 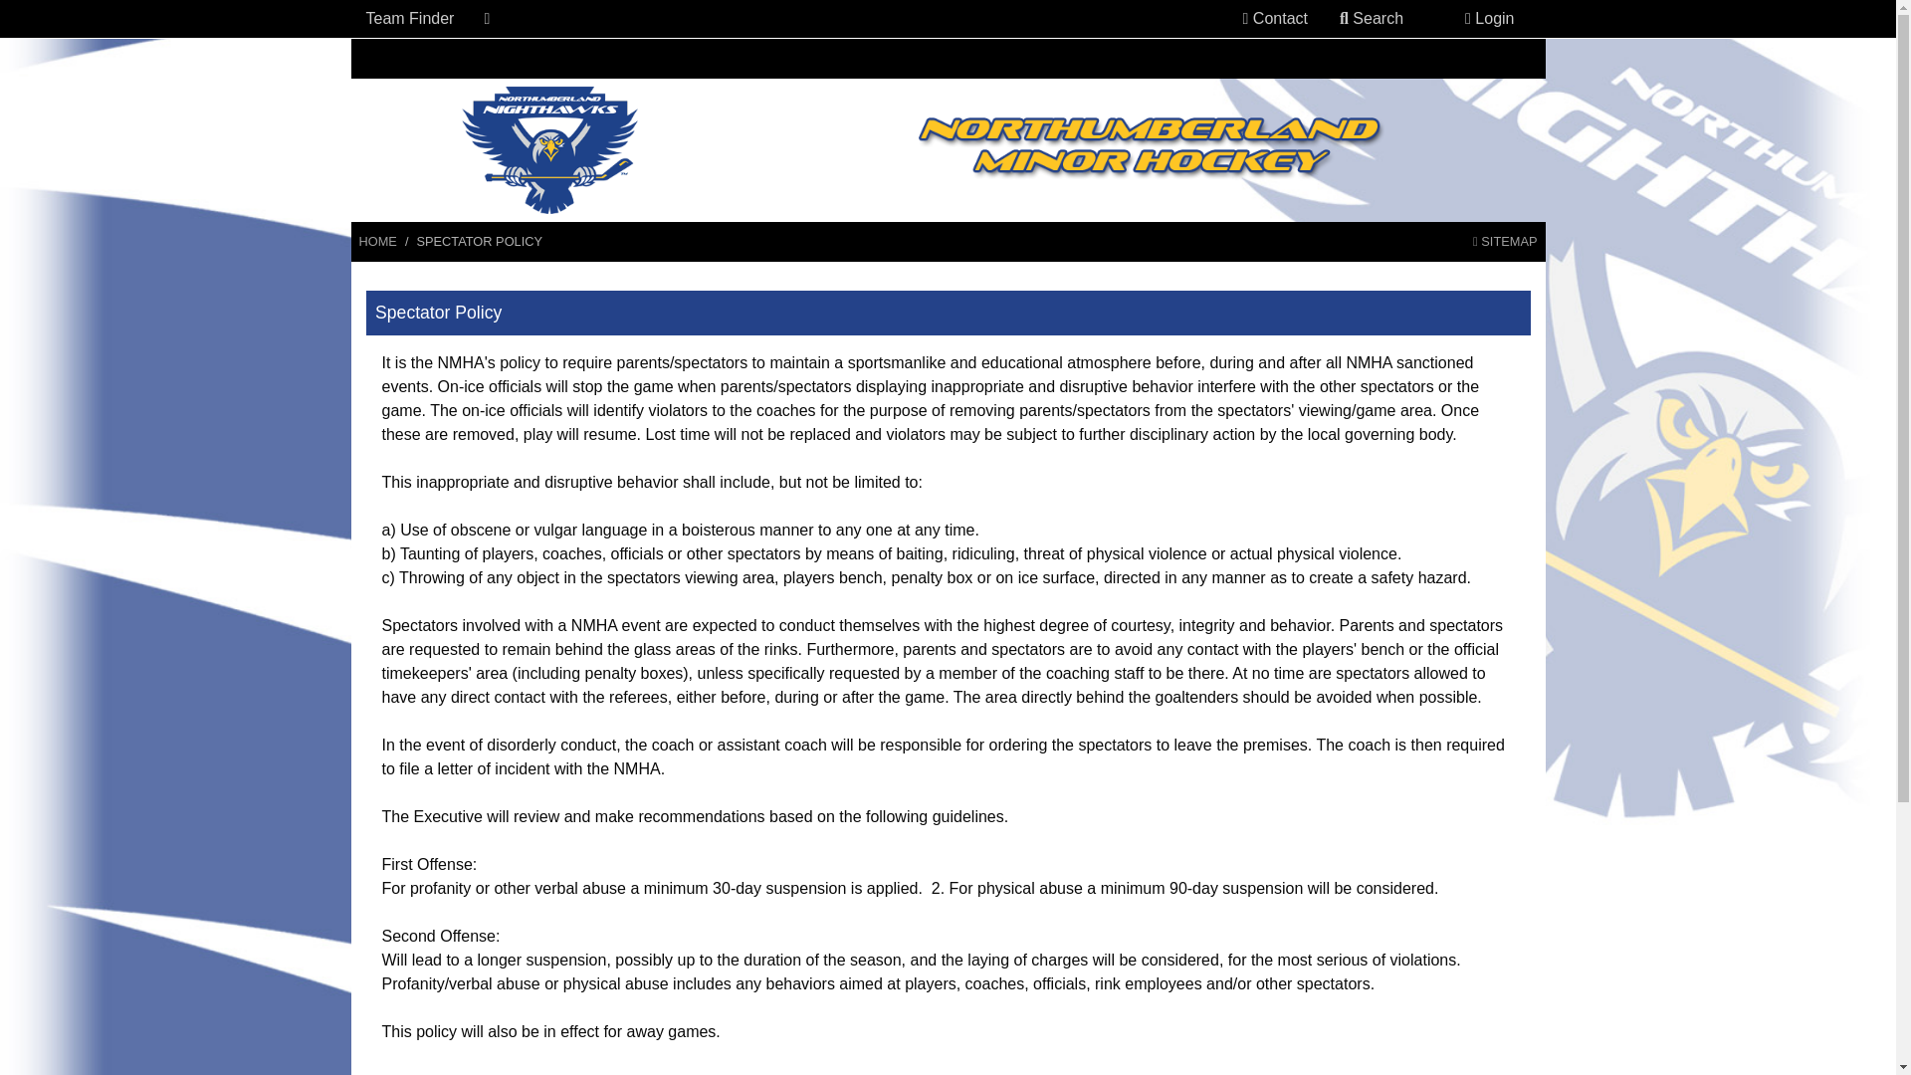 What do you see at coordinates (410, 18) in the screenshot?
I see `Team Finder` at bounding box center [410, 18].